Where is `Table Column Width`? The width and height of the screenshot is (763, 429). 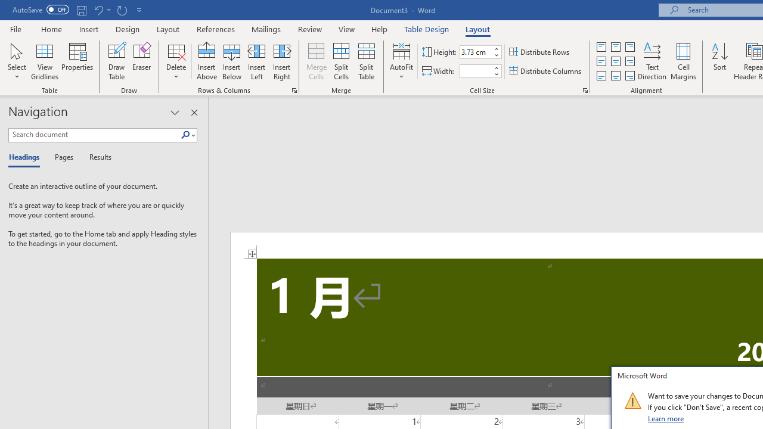
Table Column Width is located at coordinates (476, 71).